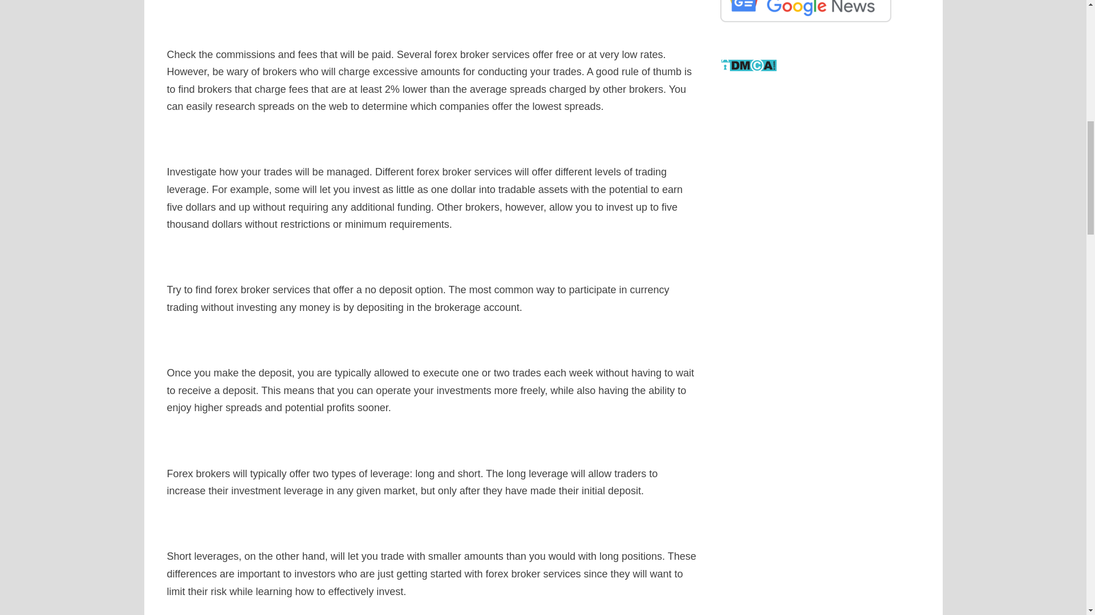  Describe the element at coordinates (748, 64) in the screenshot. I see `DMCA.com Protection Status` at that location.